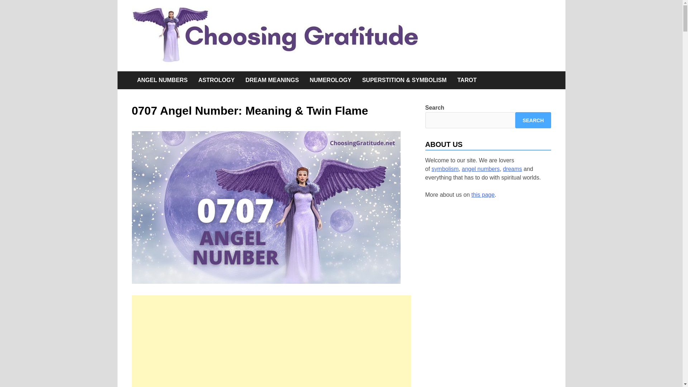 The width and height of the screenshot is (688, 387). What do you see at coordinates (271, 341) in the screenshot?
I see `Advertisement` at bounding box center [271, 341].